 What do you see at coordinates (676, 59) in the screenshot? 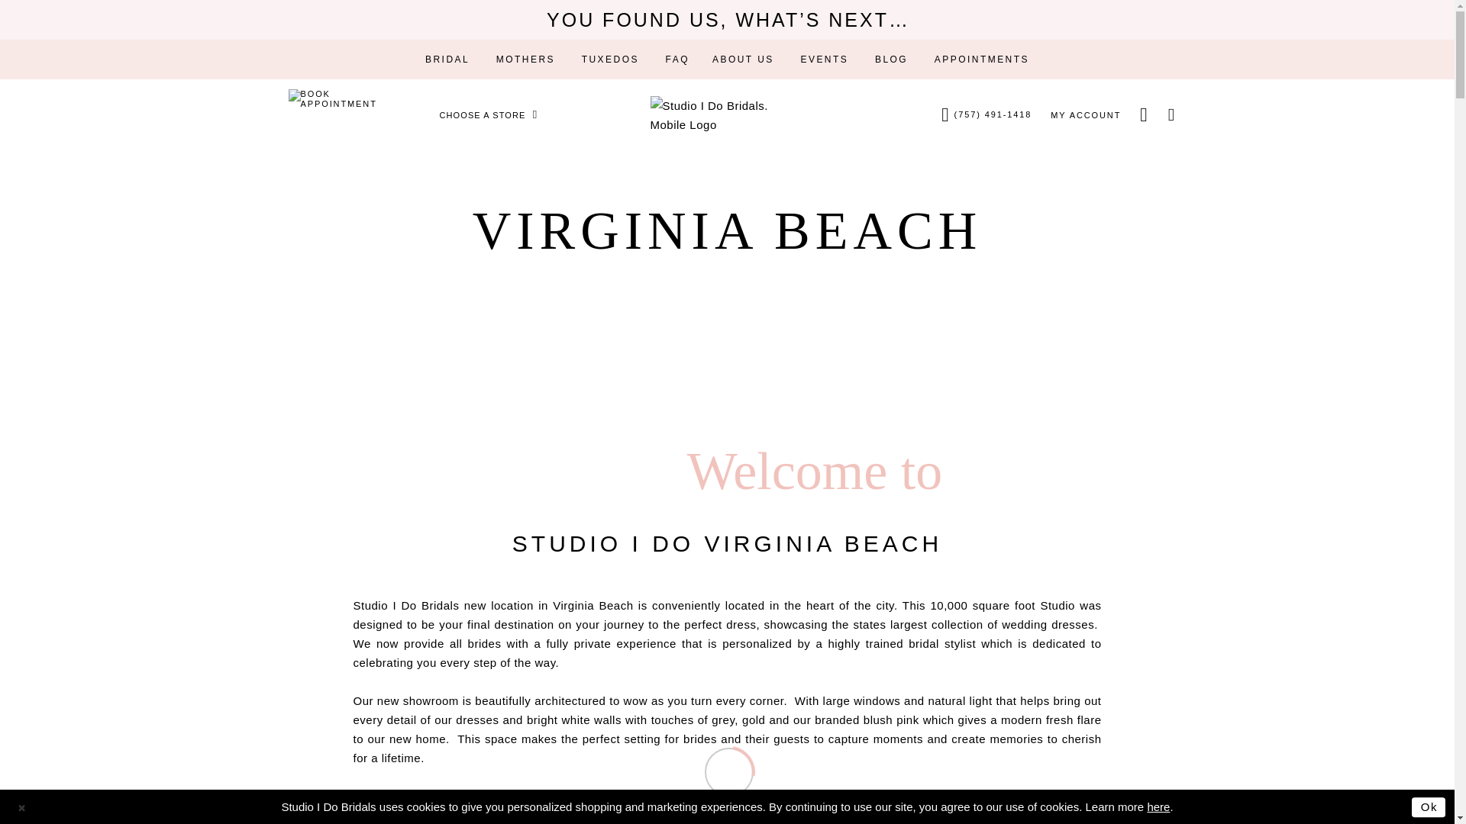
I see `FAQ` at bounding box center [676, 59].